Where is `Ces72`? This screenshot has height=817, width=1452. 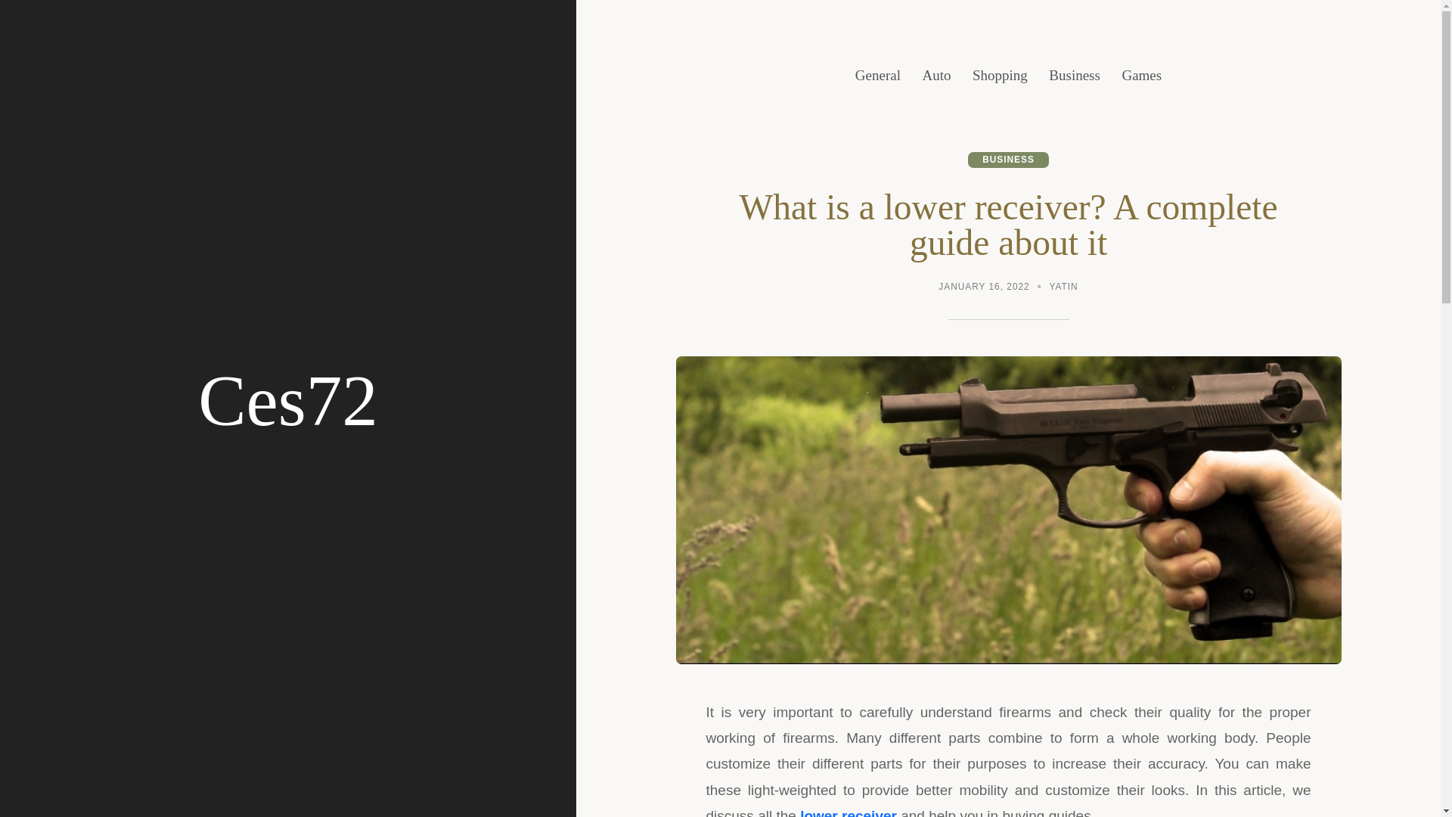 Ces72 is located at coordinates (287, 401).